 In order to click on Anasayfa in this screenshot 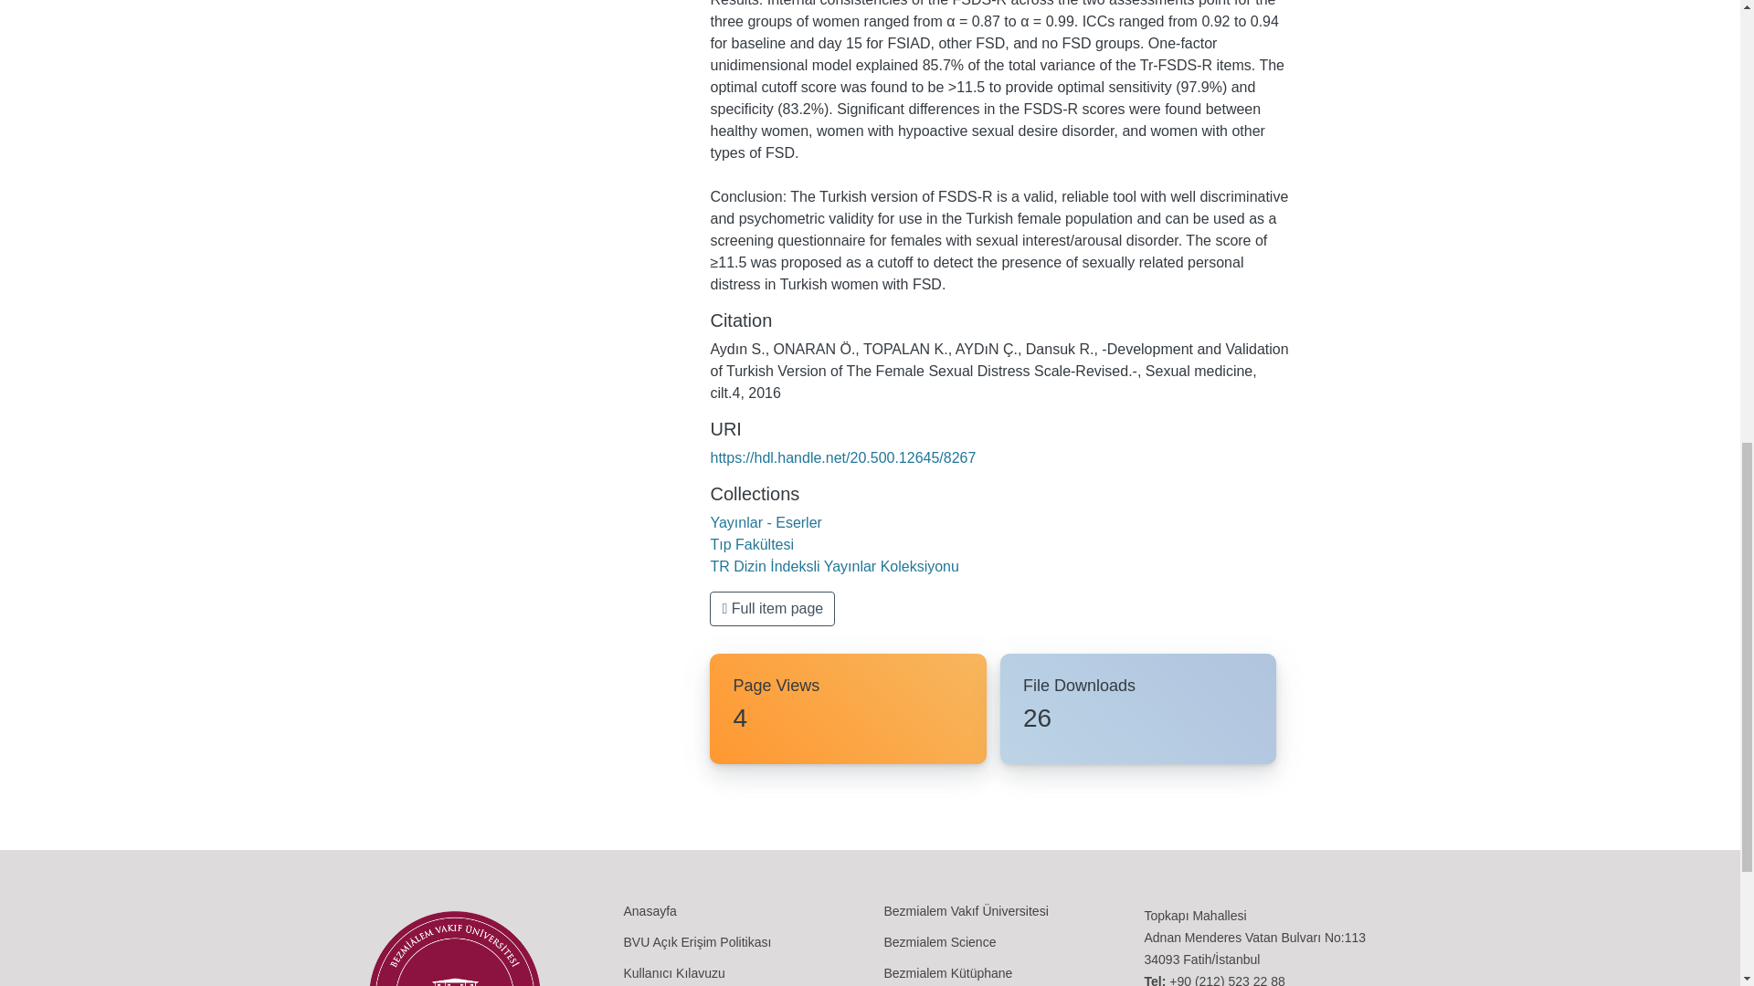, I will do `click(649, 911)`.